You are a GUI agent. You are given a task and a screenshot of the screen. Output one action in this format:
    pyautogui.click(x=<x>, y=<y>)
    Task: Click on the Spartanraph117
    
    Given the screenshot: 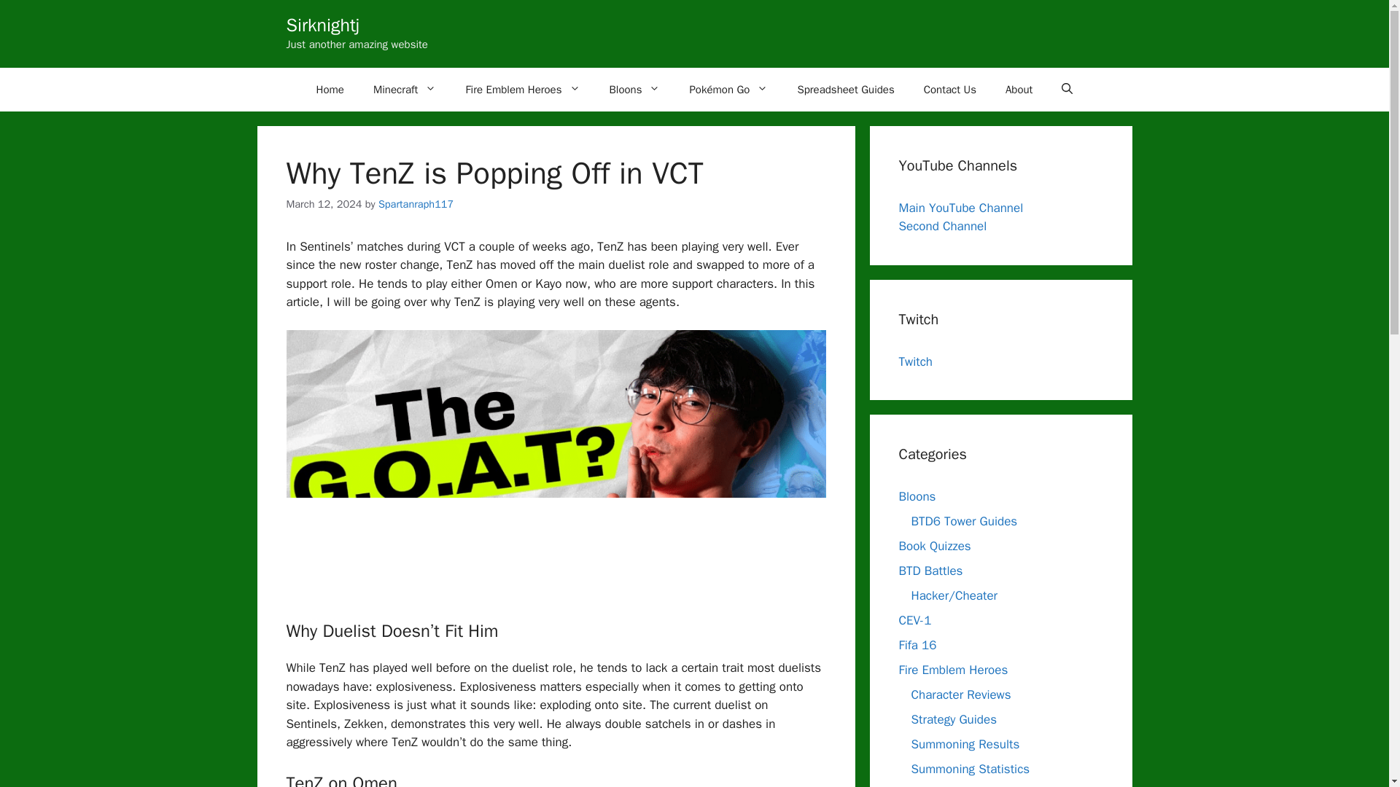 What is the action you would take?
    pyautogui.click(x=416, y=204)
    